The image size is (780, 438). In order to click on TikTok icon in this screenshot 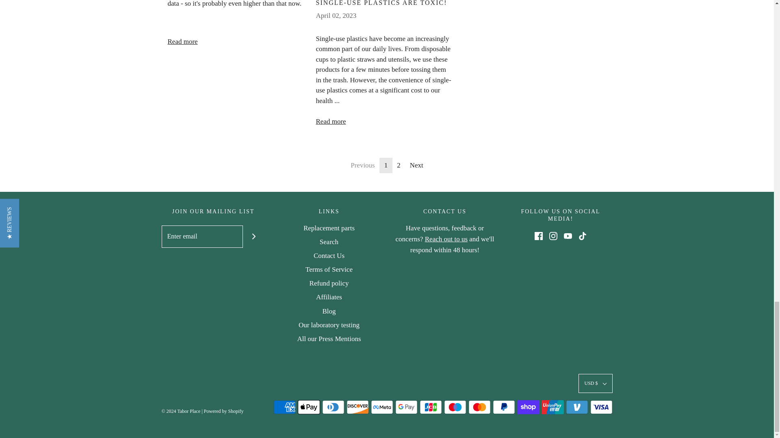, I will do `click(583, 236)`.